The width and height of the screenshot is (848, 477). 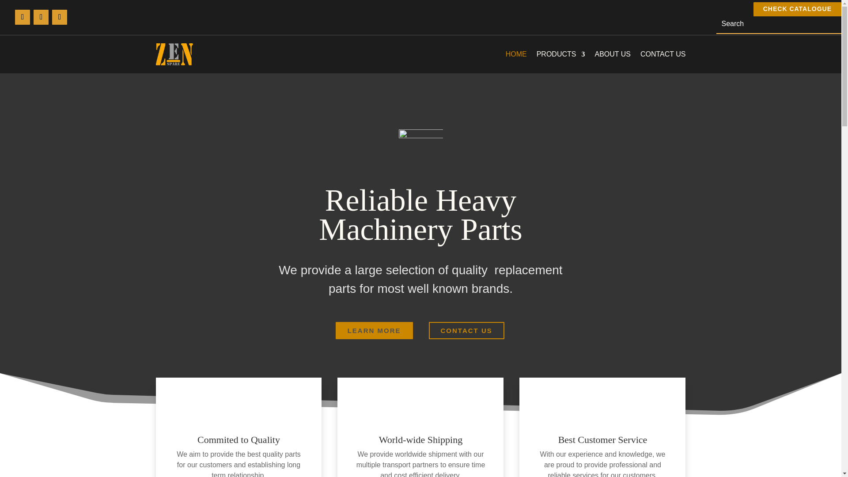 What do you see at coordinates (663, 54) in the screenshot?
I see `CONTACT US` at bounding box center [663, 54].